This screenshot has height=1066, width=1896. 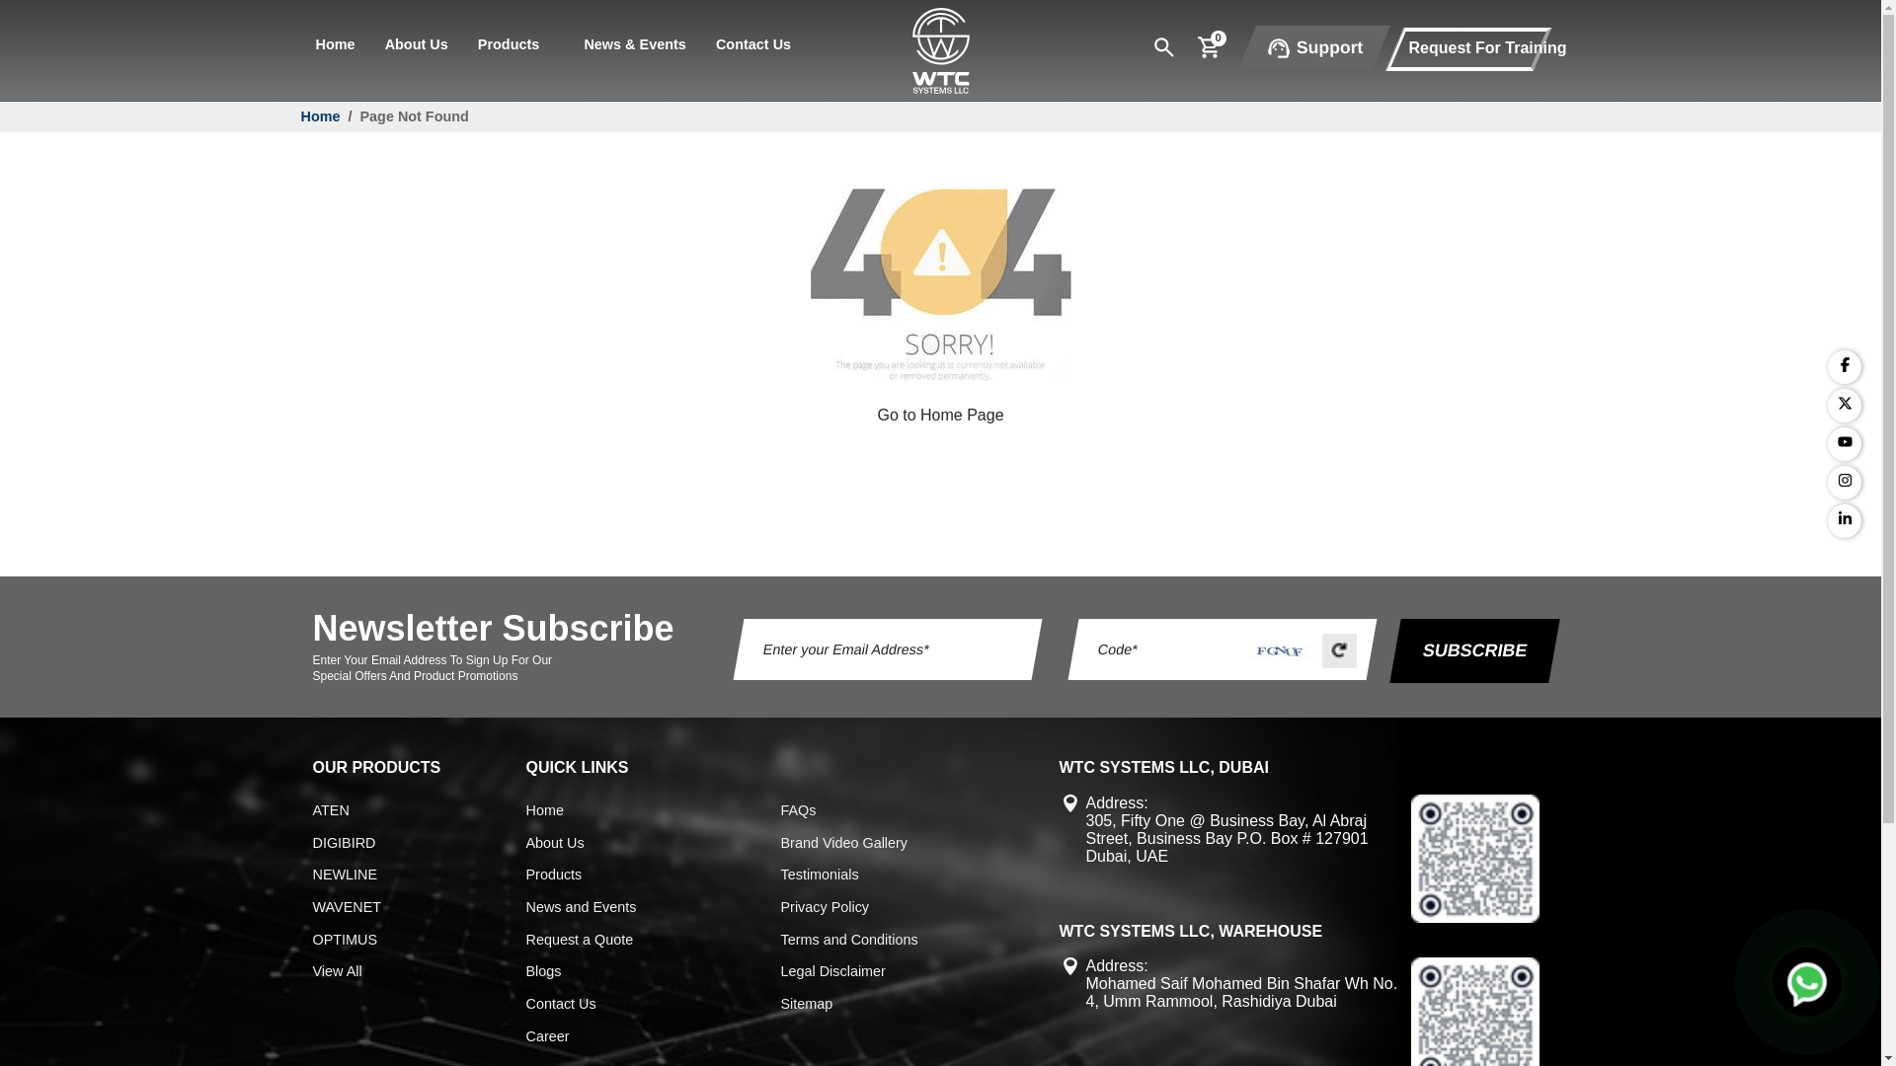 I want to click on SUBSCRIBE, so click(x=1469, y=651).